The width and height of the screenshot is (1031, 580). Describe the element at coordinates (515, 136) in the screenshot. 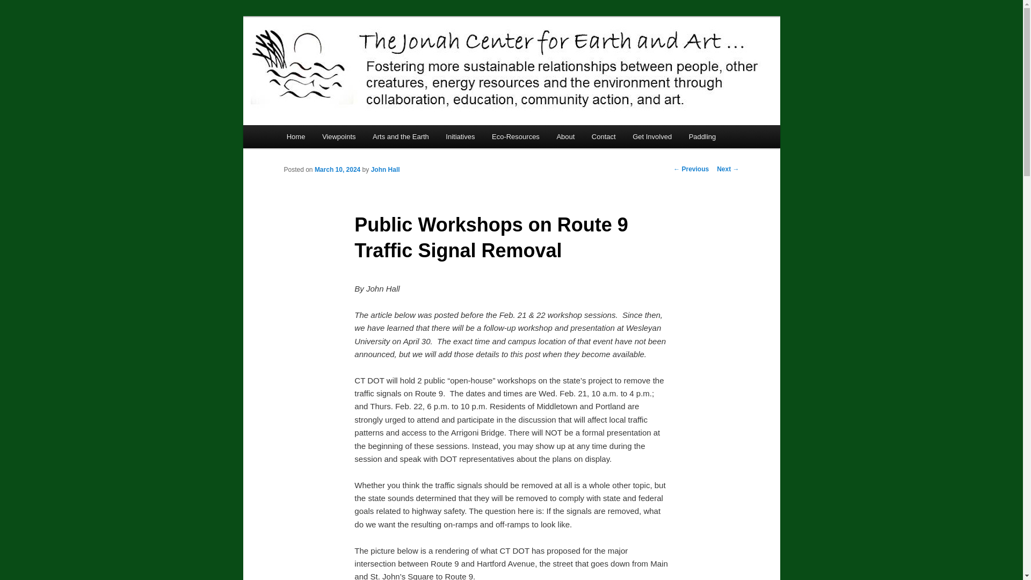

I see `Eco-Resources` at that location.